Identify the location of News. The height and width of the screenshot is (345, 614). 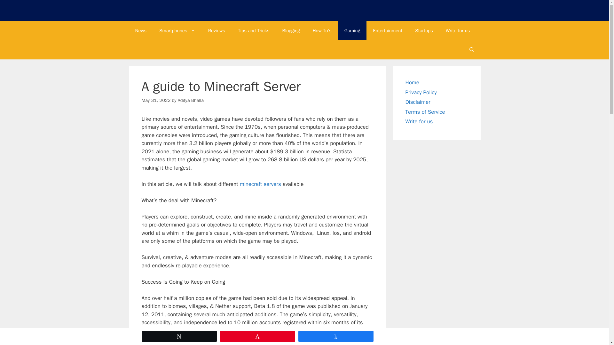
(141, 31).